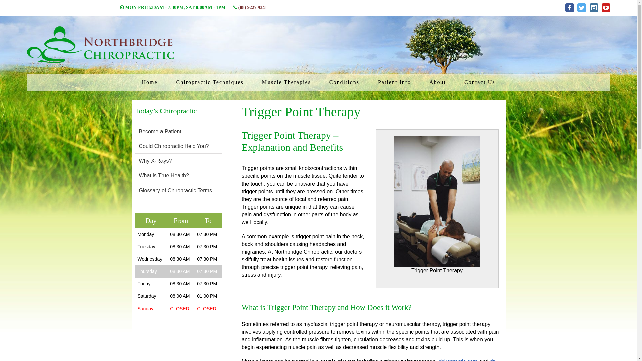 The image size is (642, 361). I want to click on Patient Info, so click(395, 82).